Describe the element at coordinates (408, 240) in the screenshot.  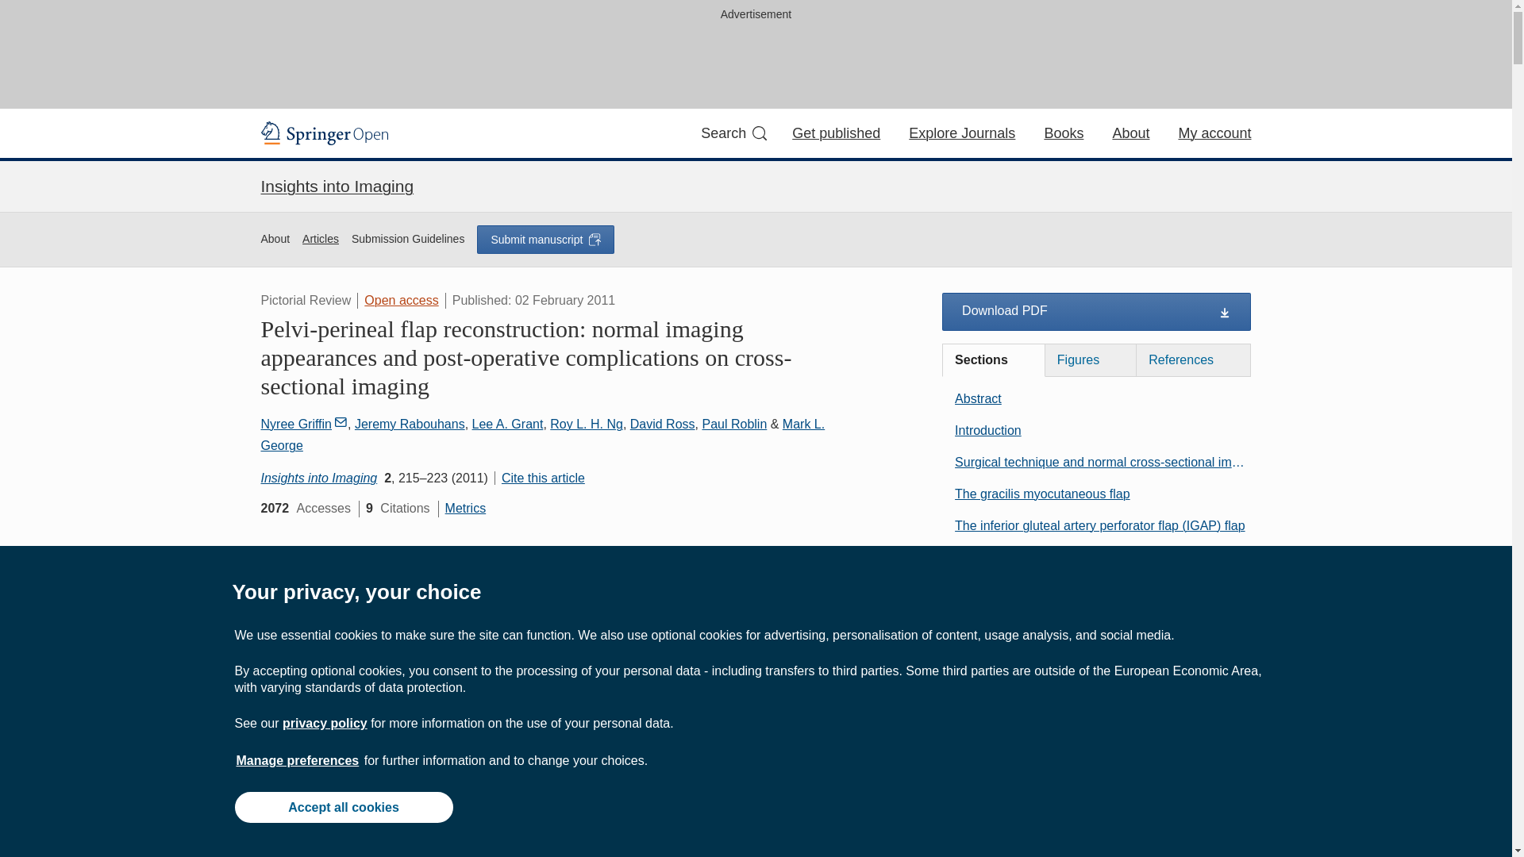
I see `Submission Guidelines` at that location.